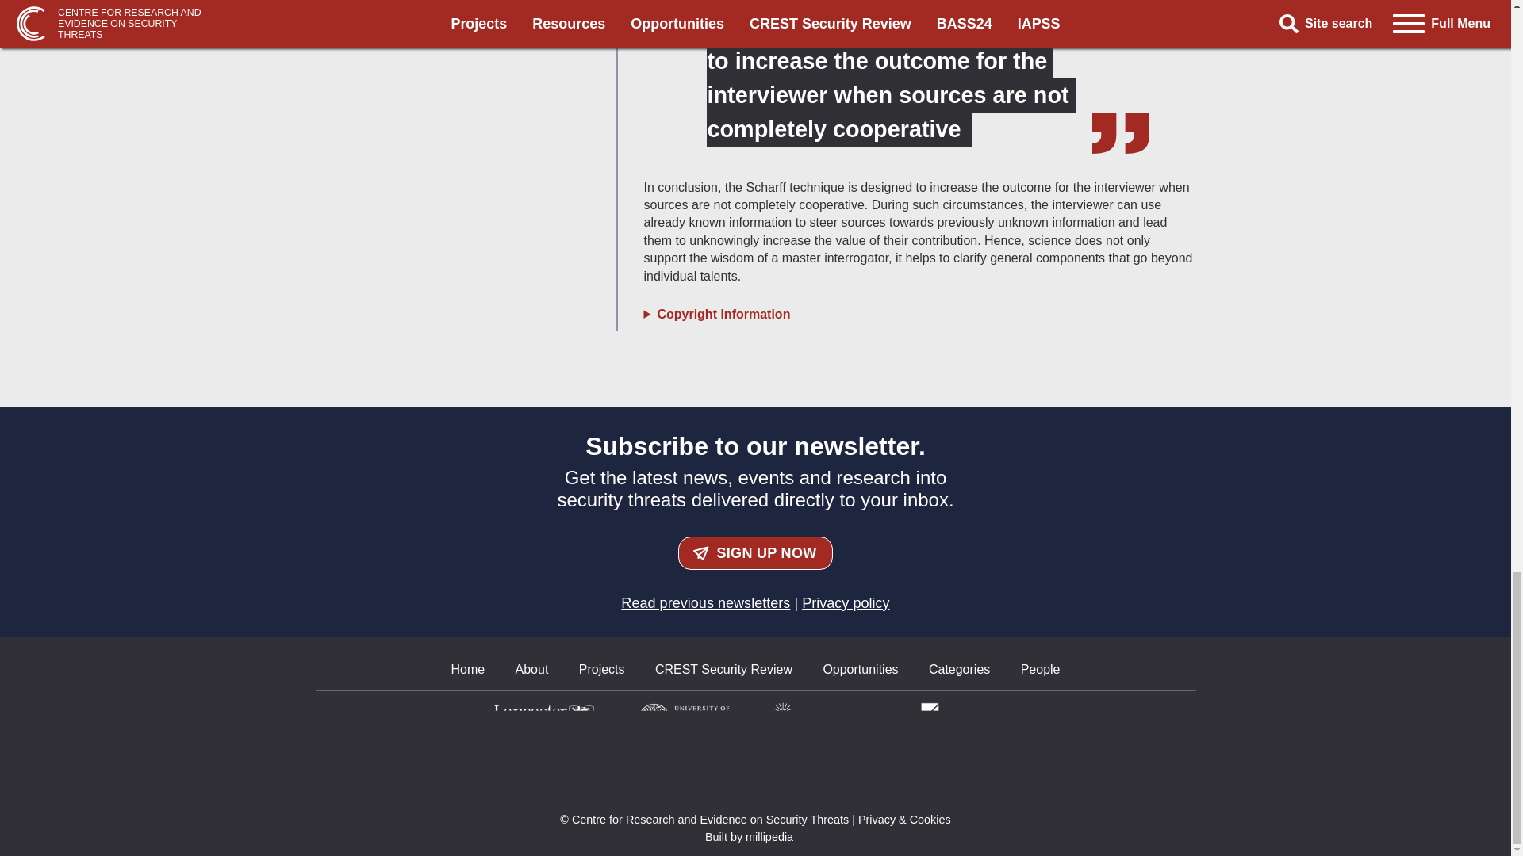 The image size is (1523, 856). Describe the element at coordinates (846, 602) in the screenshot. I see `Privacy policy` at that location.